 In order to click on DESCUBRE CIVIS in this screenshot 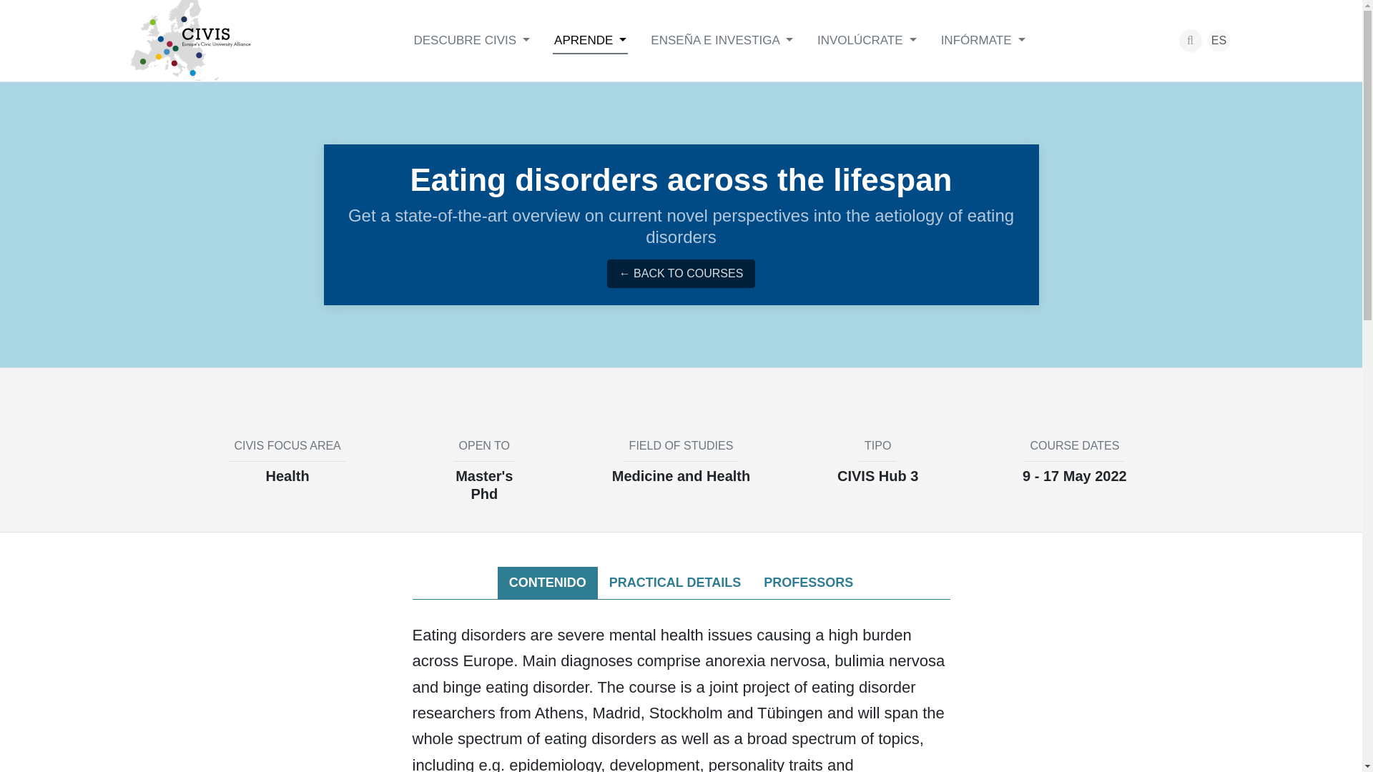, I will do `click(472, 40)`.